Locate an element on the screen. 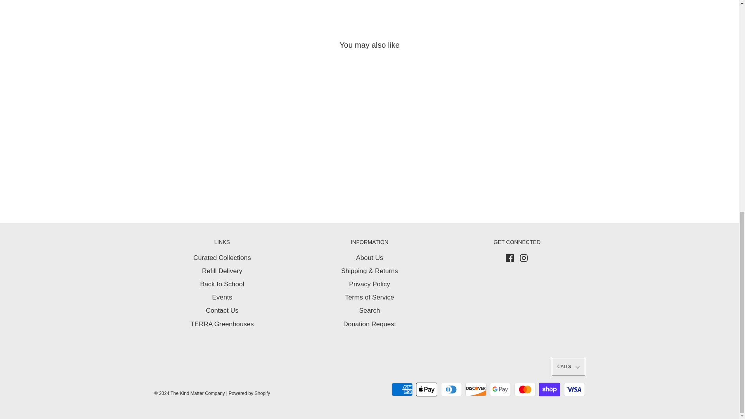 This screenshot has width=745, height=419. Instagram icon is located at coordinates (524, 258).